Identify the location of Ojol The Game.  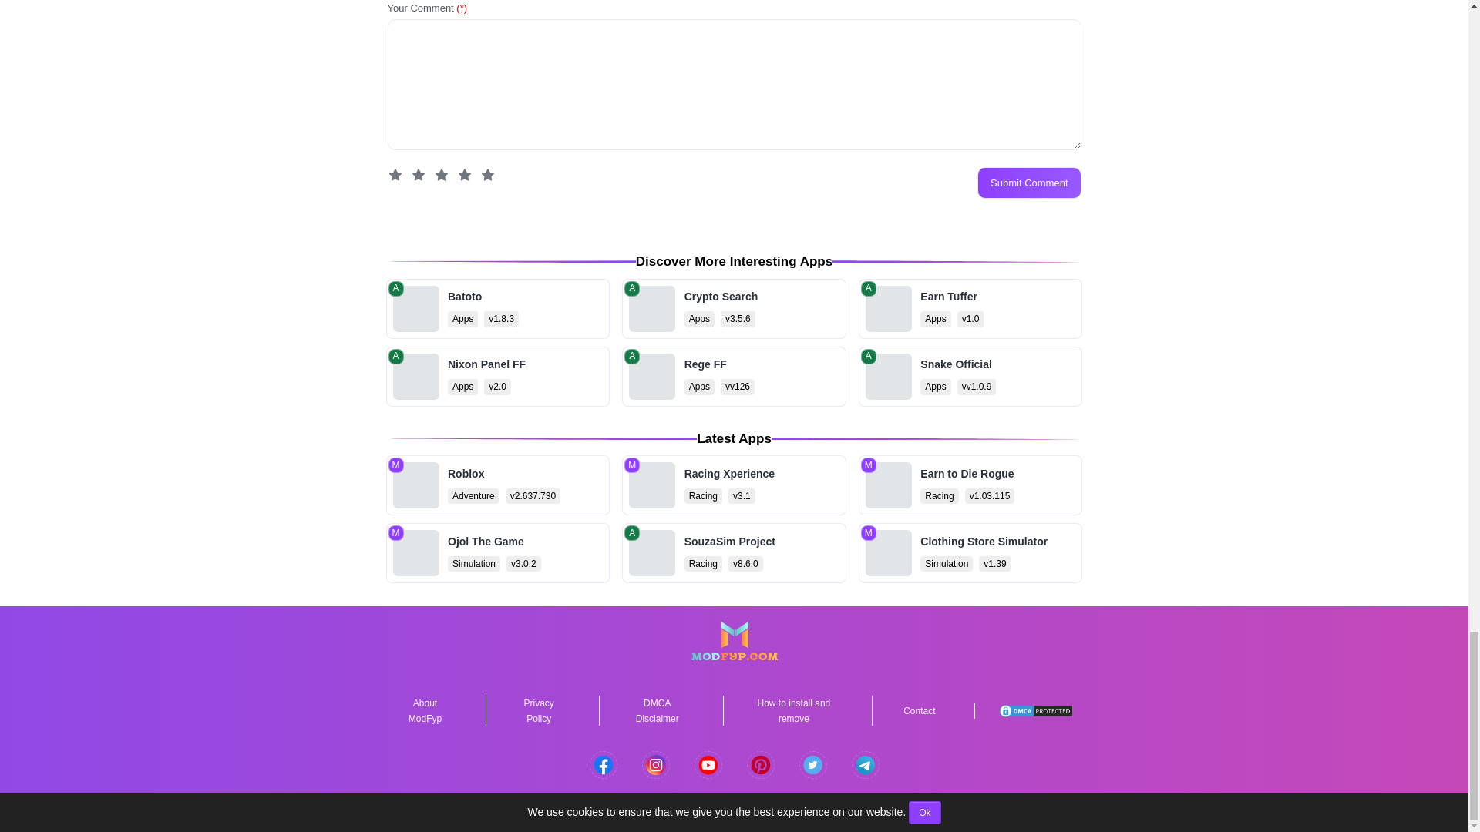
(1028, 183).